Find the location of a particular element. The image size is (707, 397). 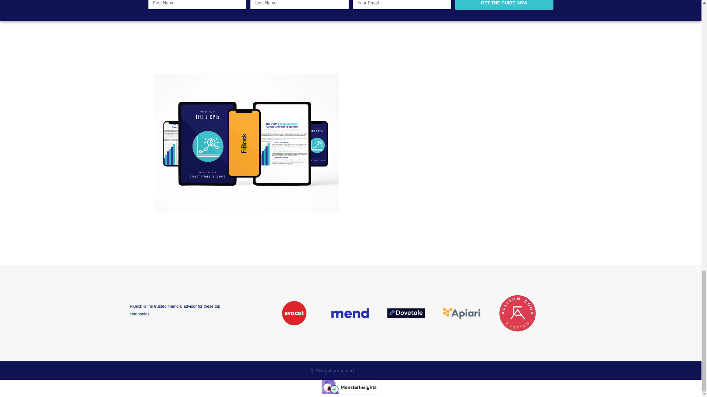

Verified by MonsterInsights is located at coordinates (351, 387).